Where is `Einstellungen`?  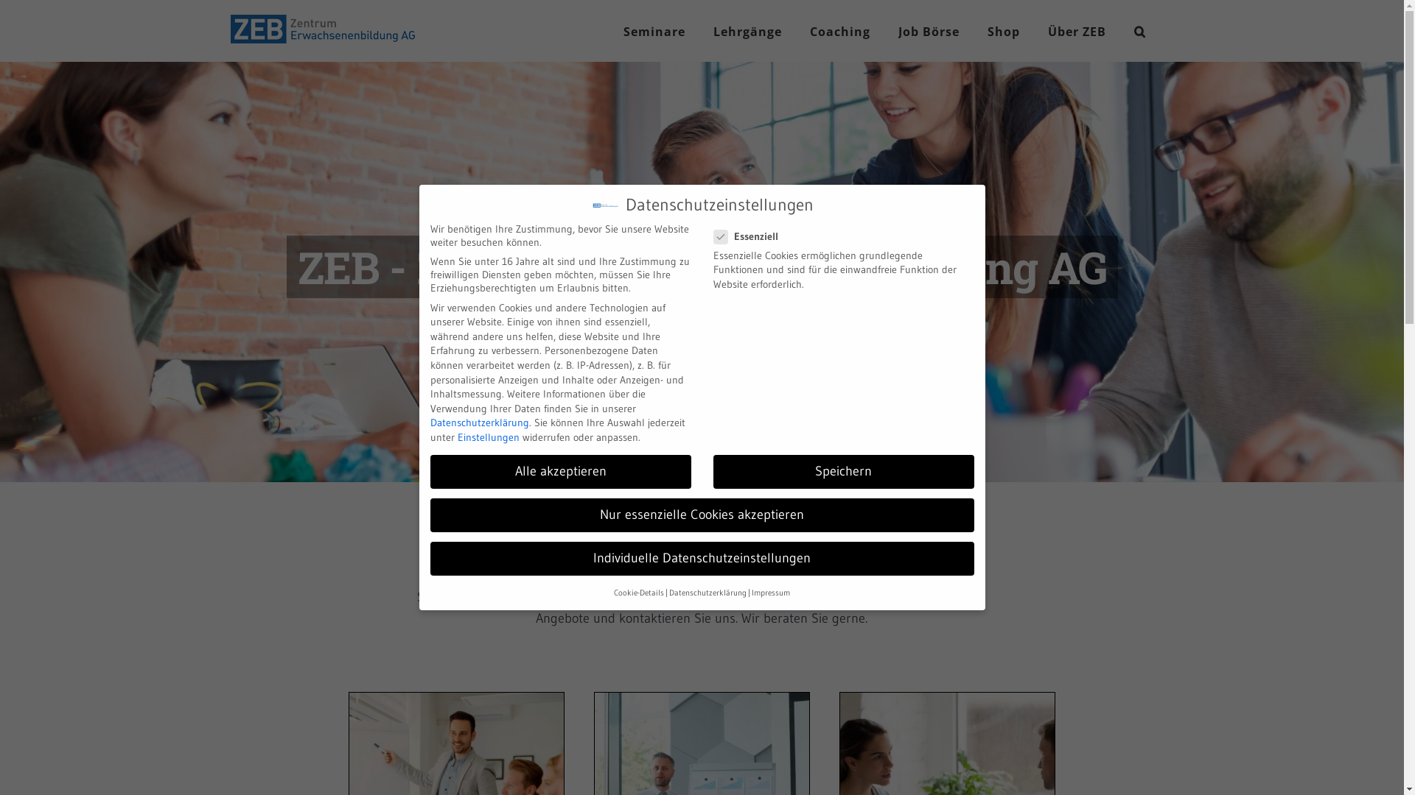
Einstellungen is located at coordinates (488, 437).